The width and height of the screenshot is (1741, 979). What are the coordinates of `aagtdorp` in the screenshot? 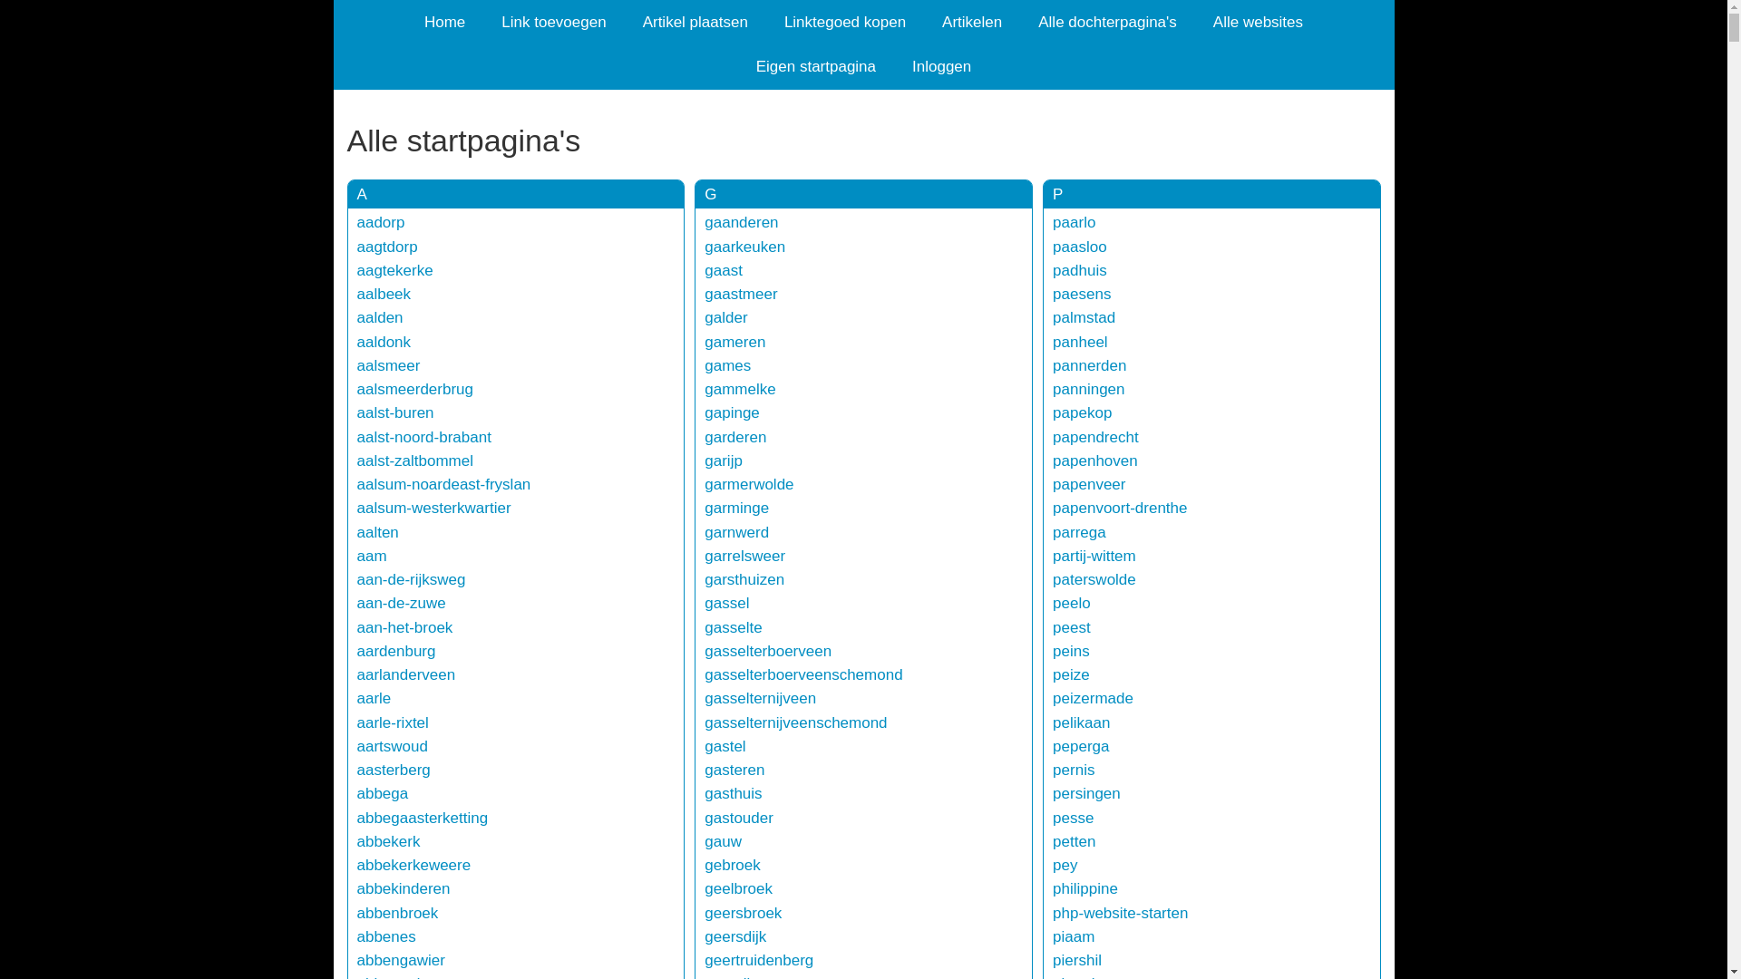 It's located at (388, 247).